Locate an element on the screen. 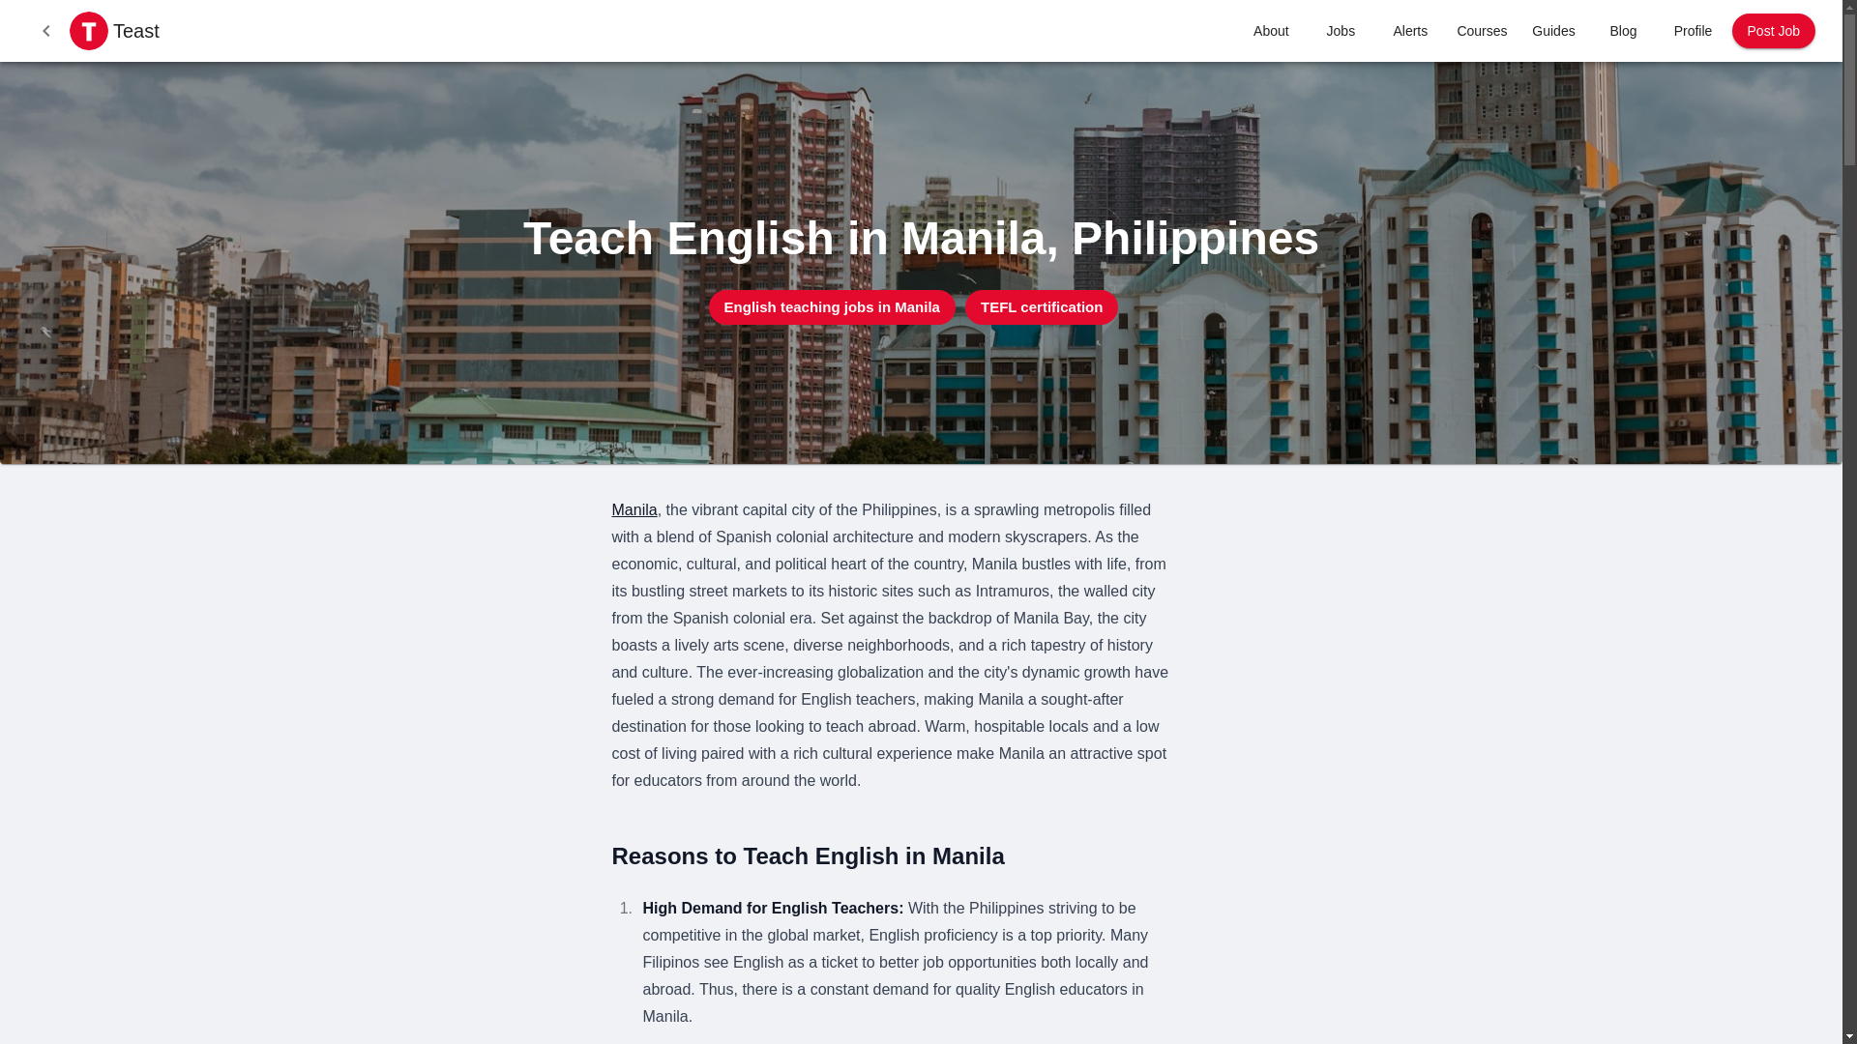  TEFL certification is located at coordinates (1041, 307).